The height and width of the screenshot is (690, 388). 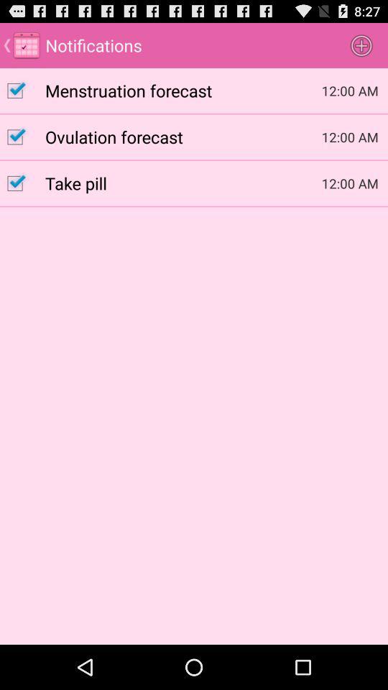 What do you see at coordinates (23, 91) in the screenshot?
I see `uncheck menstruation forecast` at bounding box center [23, 91].